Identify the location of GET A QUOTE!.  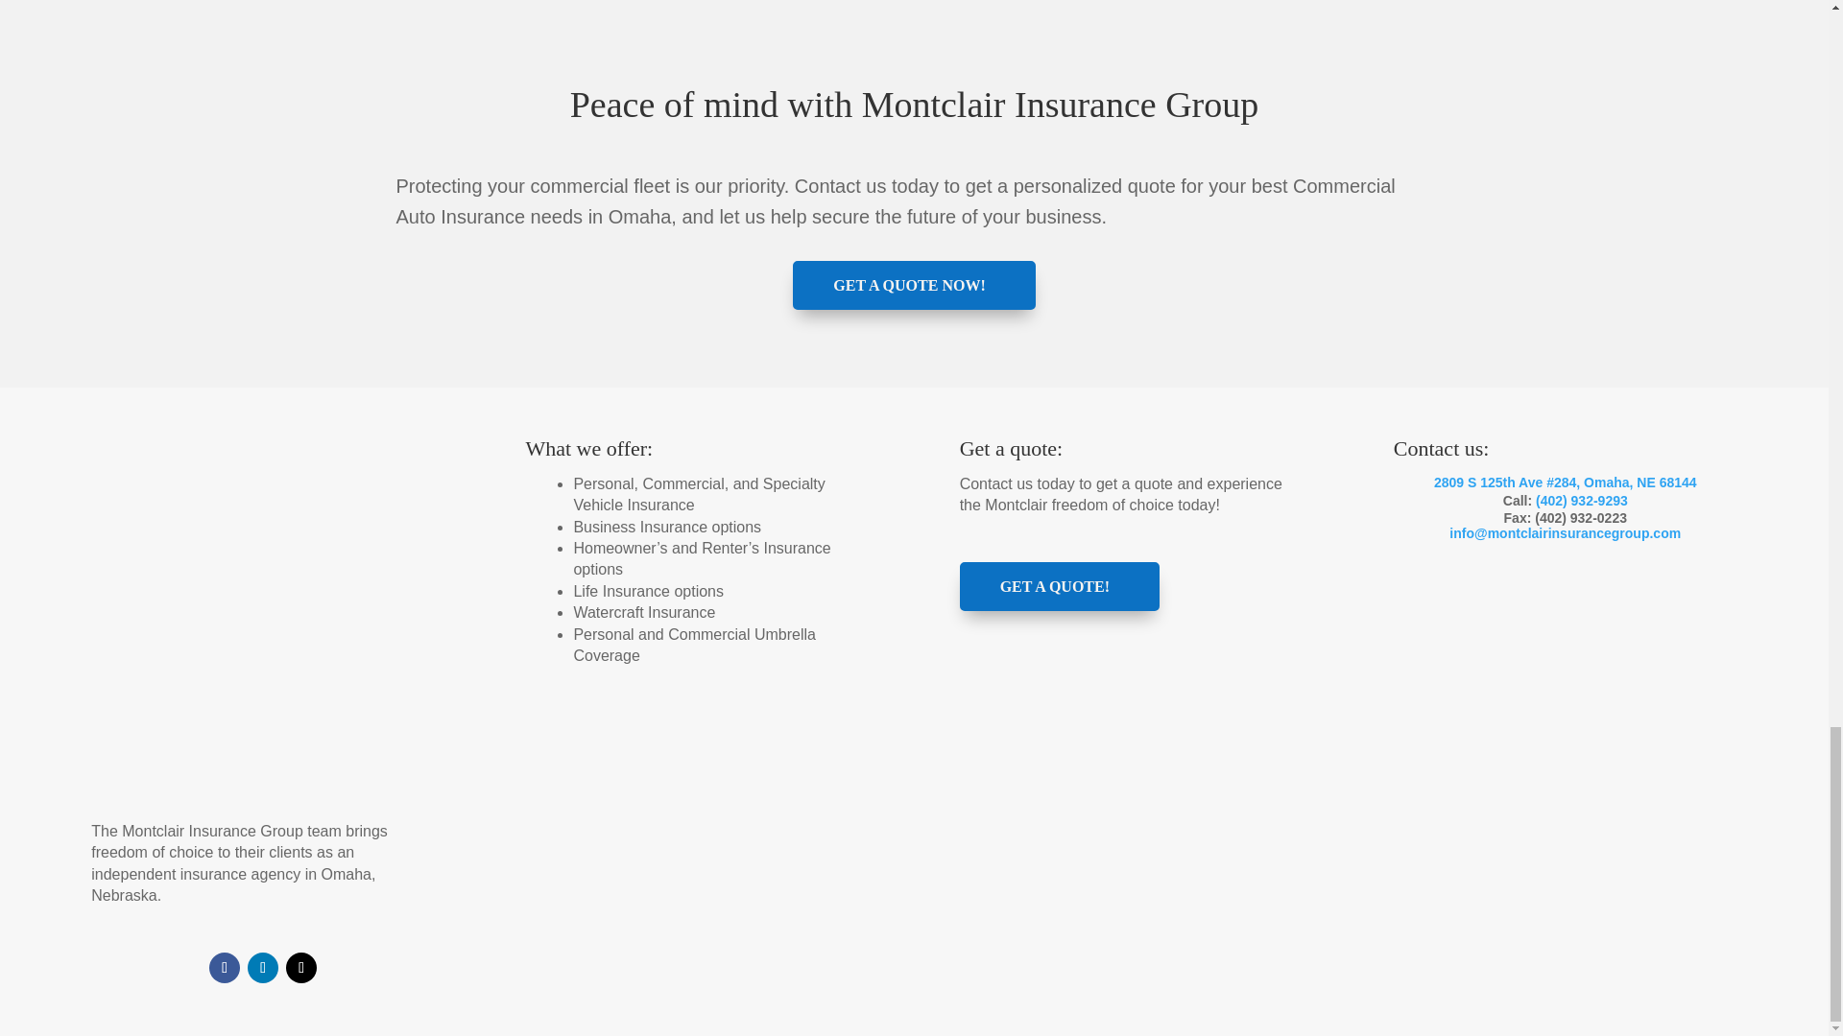
(1060, 587).